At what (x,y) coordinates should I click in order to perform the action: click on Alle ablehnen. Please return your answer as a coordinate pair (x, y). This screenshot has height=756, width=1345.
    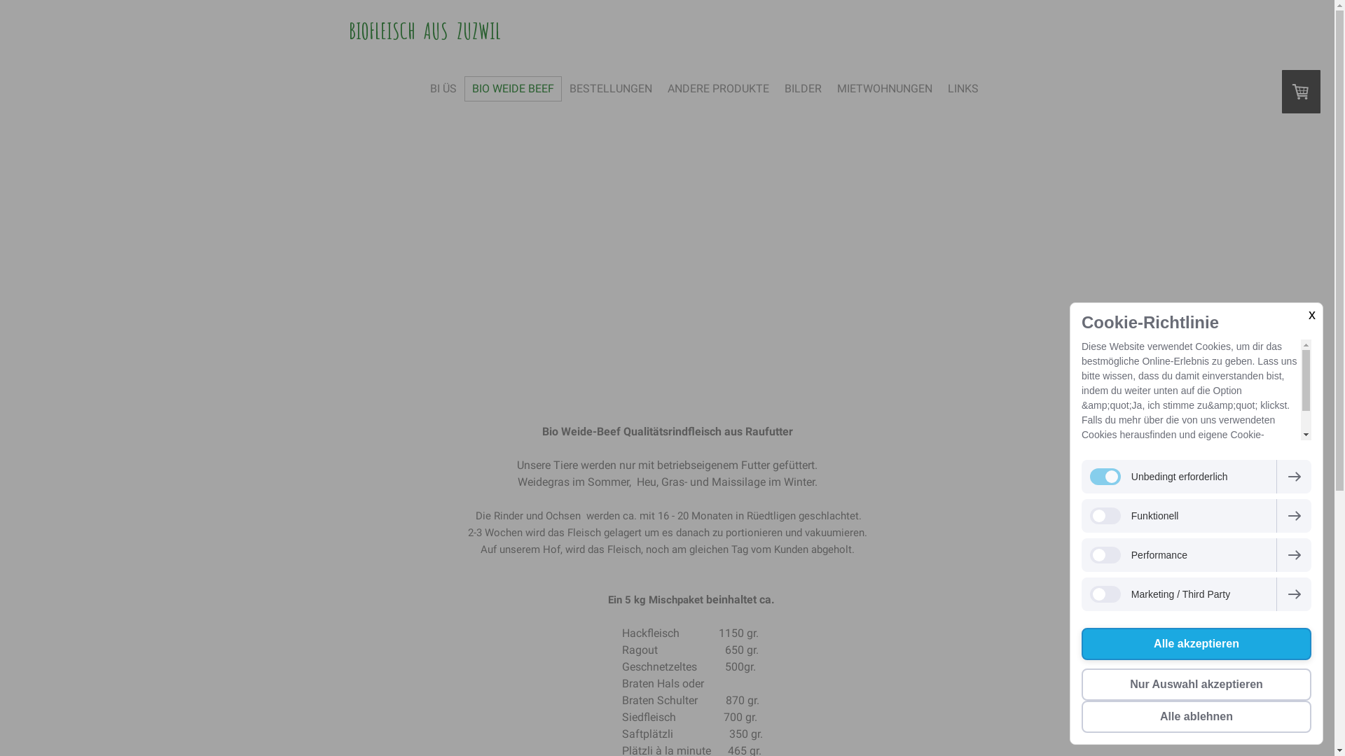
    Looking at the image, I should click on (1196, 717).